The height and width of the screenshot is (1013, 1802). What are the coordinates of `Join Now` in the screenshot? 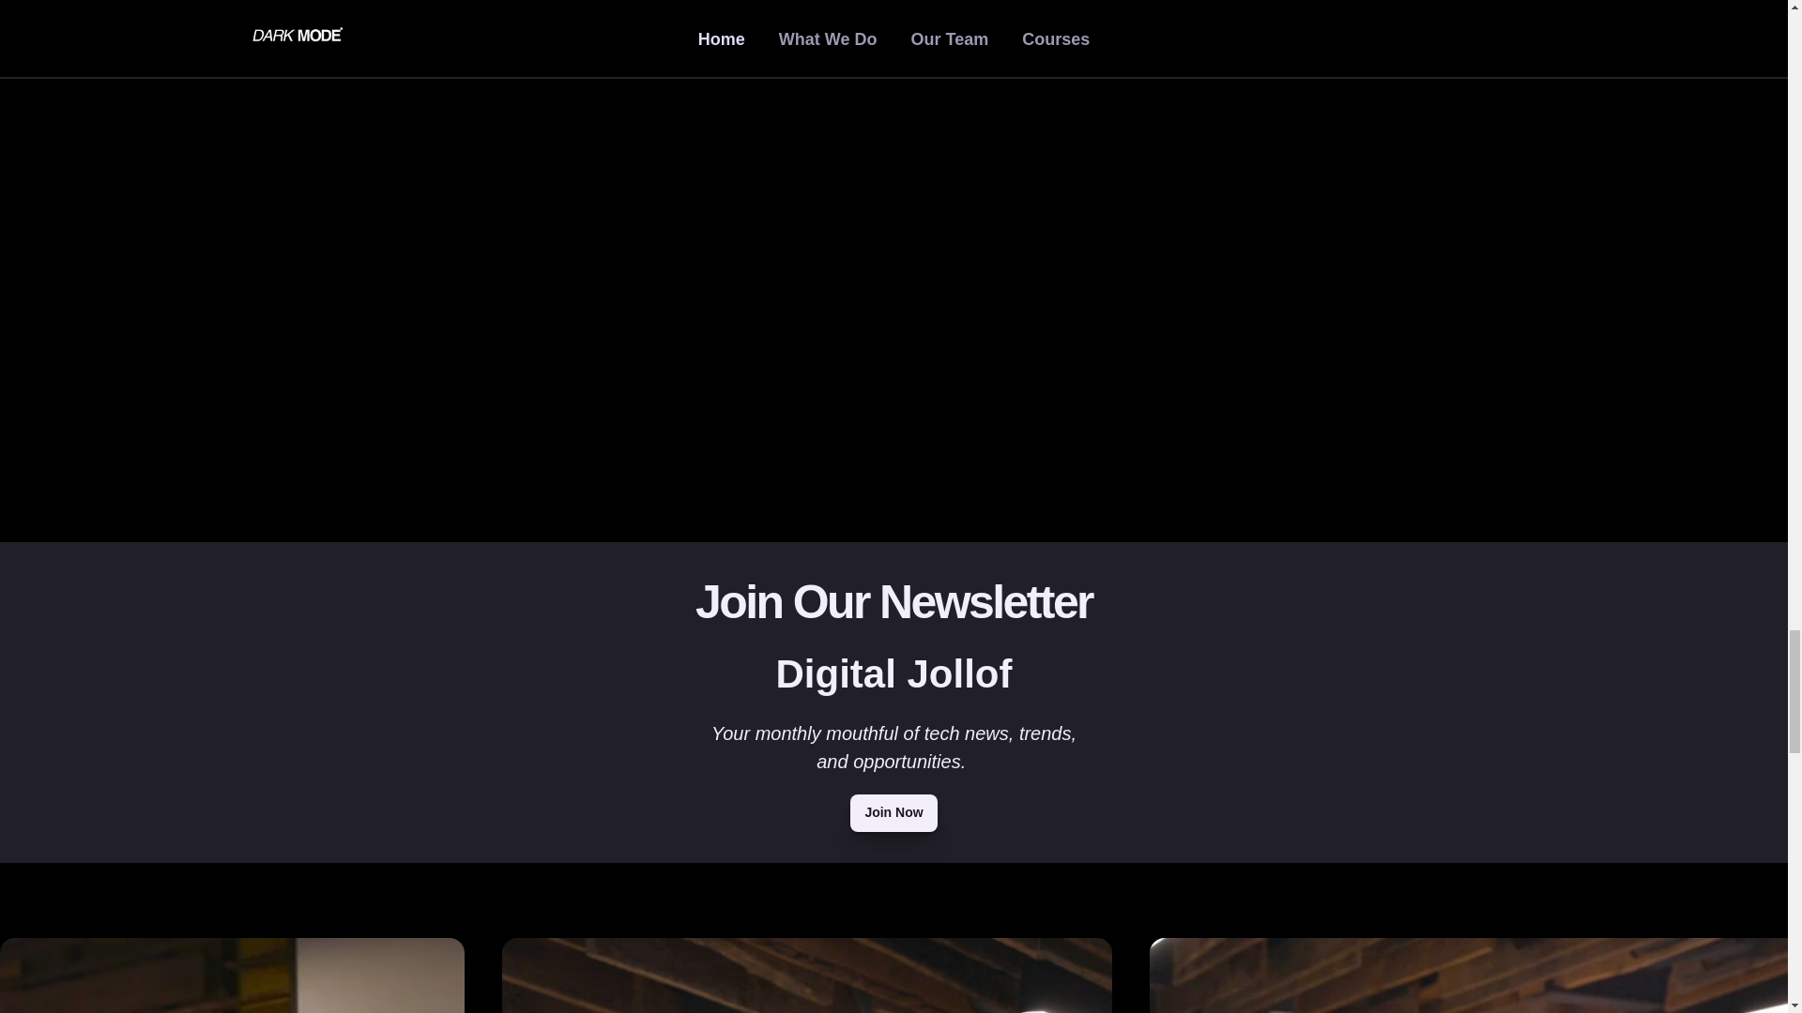 It's located at (893, 812).